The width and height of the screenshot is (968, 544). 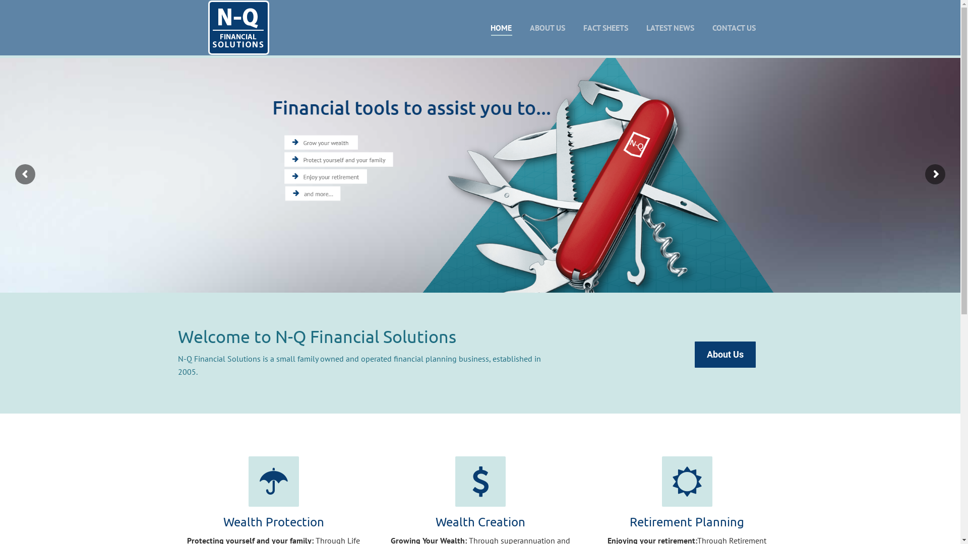 What do you see at coordinates (605, 28) in the screenshot?
I see `FACT SHEETS` at bounding box center [605, 28].